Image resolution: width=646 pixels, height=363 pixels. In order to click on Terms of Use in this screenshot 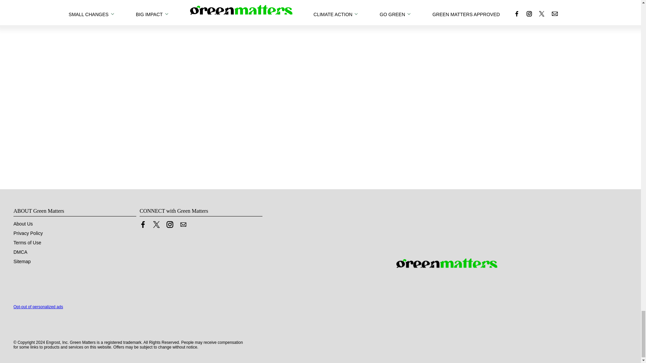, I will do `click(27, 243)`.